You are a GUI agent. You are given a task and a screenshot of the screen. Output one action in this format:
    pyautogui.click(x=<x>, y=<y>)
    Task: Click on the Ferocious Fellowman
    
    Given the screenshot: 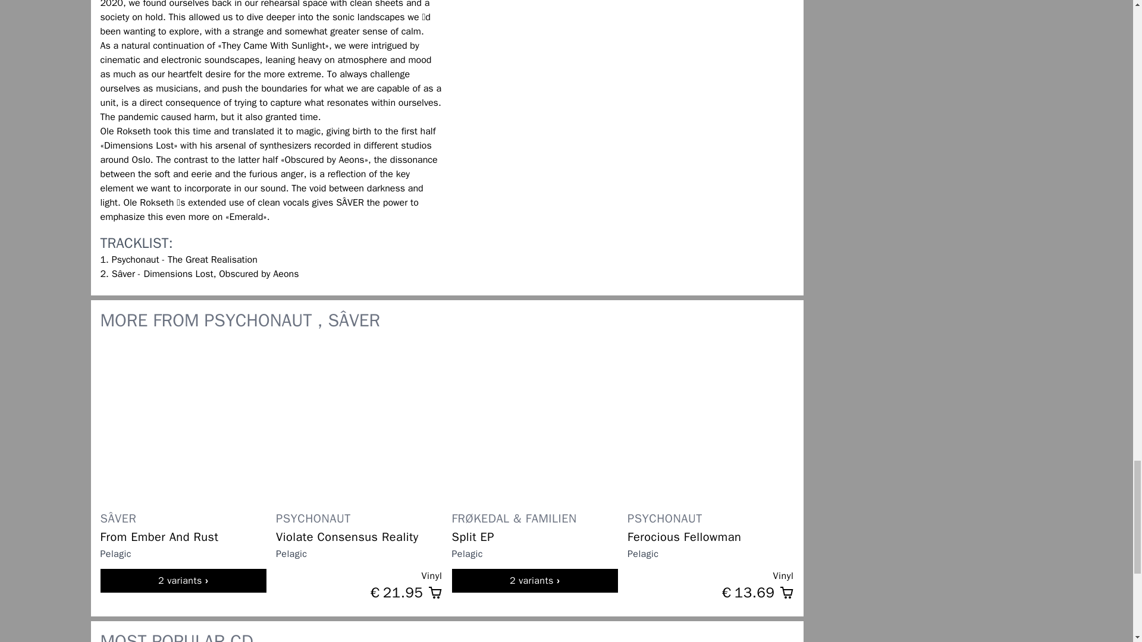 What is the action you would take?
    pyautogui.click(x=710, y=537)
    